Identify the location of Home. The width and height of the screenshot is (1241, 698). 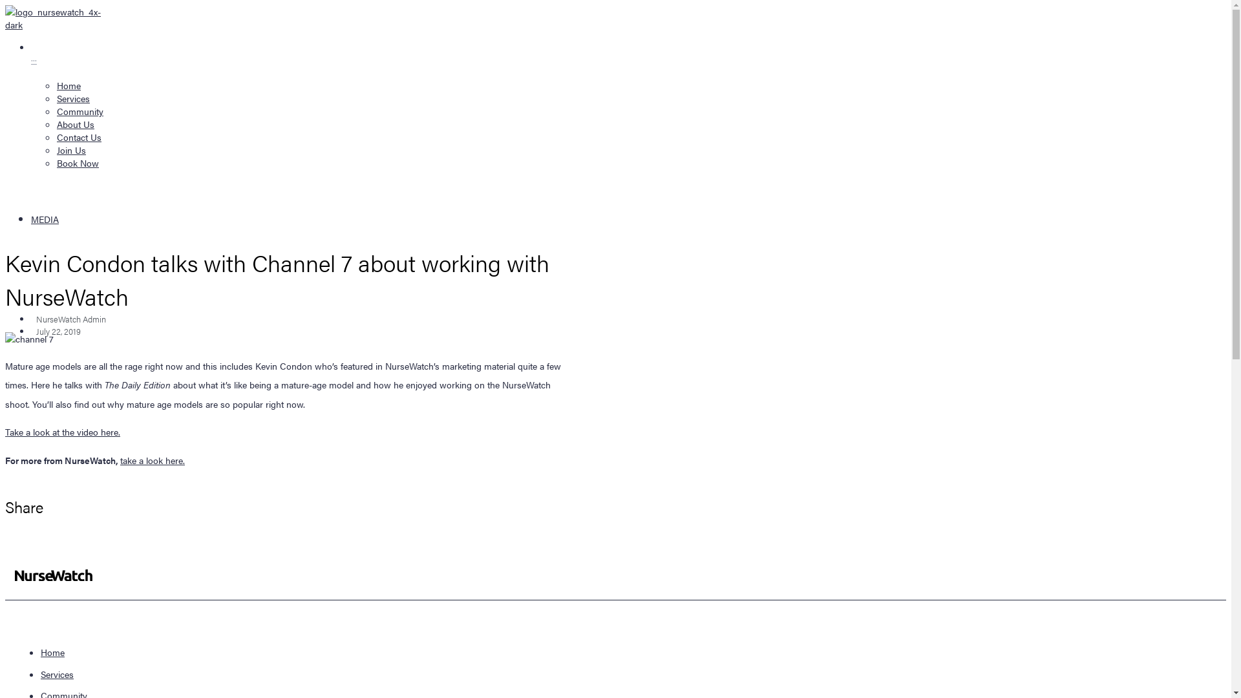
(312, 85).